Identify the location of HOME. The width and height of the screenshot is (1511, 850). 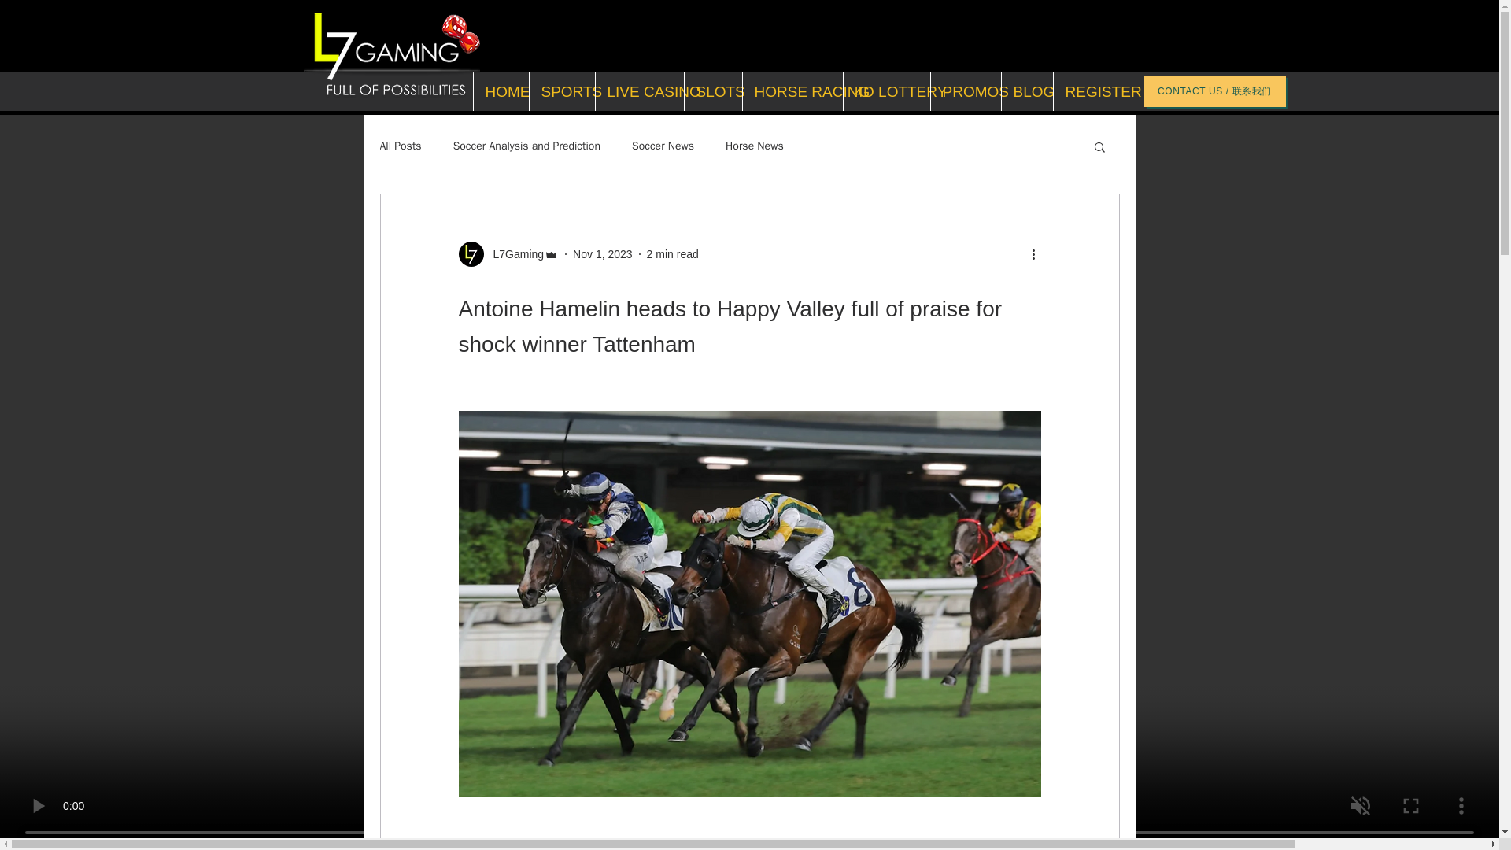
(499, 91).